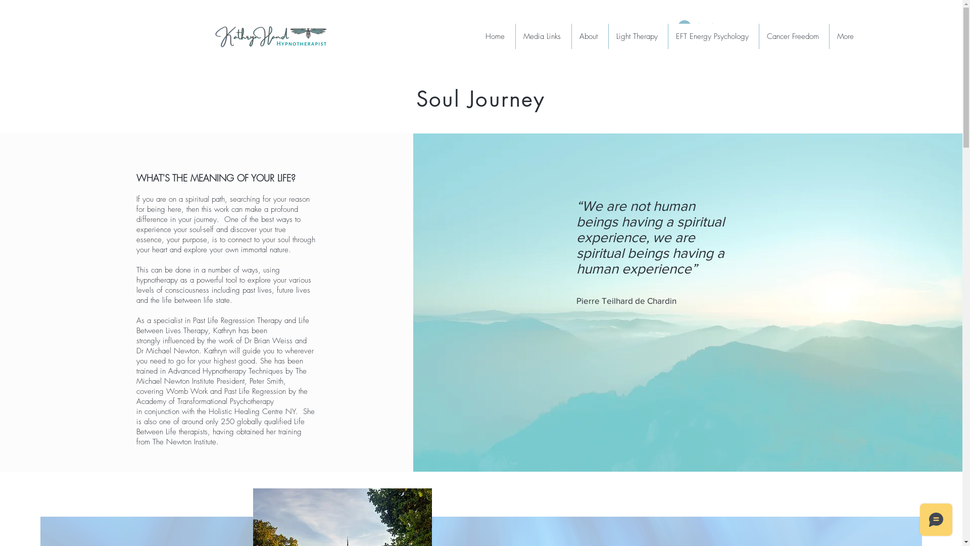 Image resolution: width=970 pixels, height=546 pixels. What do you see at coordinates (590, 36) in the screenshot?
I see `About` at bounding box center [590, 36].